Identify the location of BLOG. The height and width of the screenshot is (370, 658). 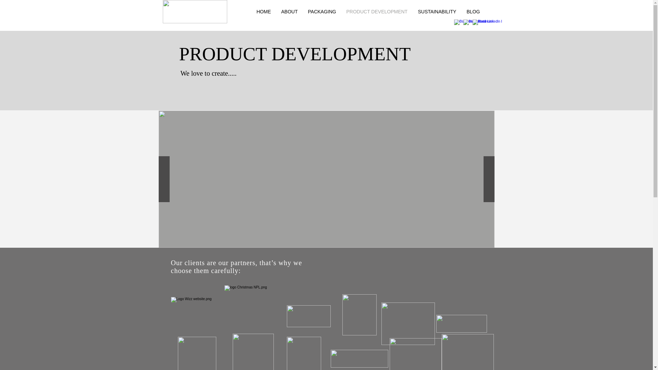
(473, 12).